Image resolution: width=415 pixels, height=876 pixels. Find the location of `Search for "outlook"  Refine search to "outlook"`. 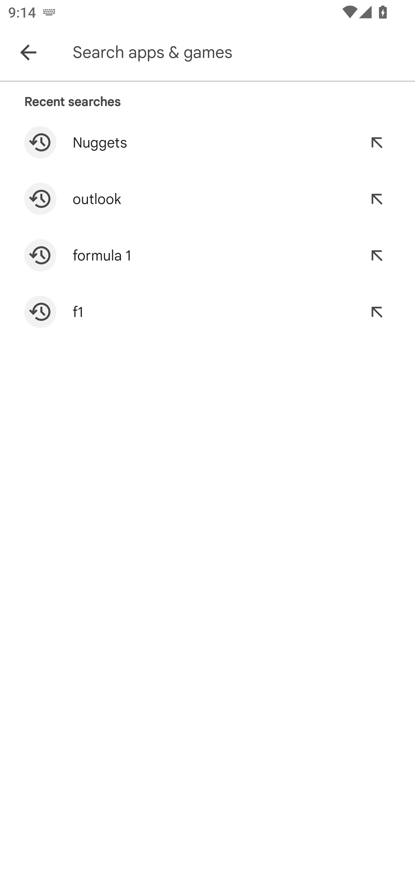

Search for "outlook"  Refine search to "outlook" is located at coordinates (207, 199).